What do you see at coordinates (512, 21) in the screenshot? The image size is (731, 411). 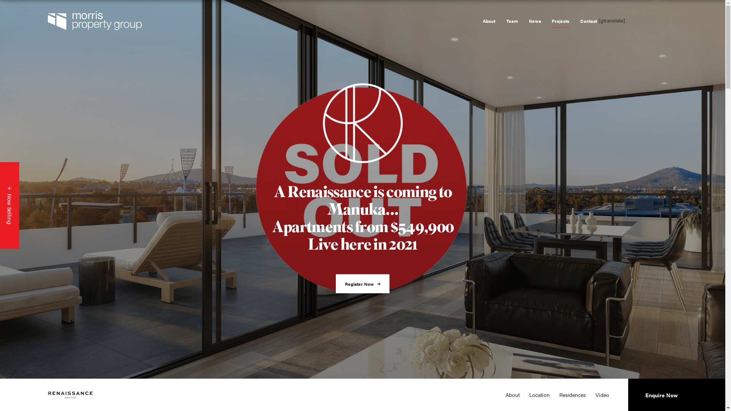 I see `Team` at bounding box center [512, 21].